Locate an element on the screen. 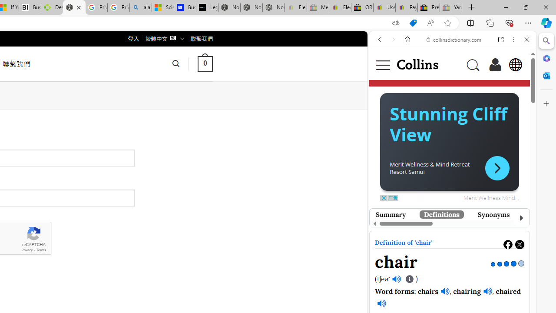 The height and width of the screenshot is (313, 556). Terms is located at coordinates (41, 250).